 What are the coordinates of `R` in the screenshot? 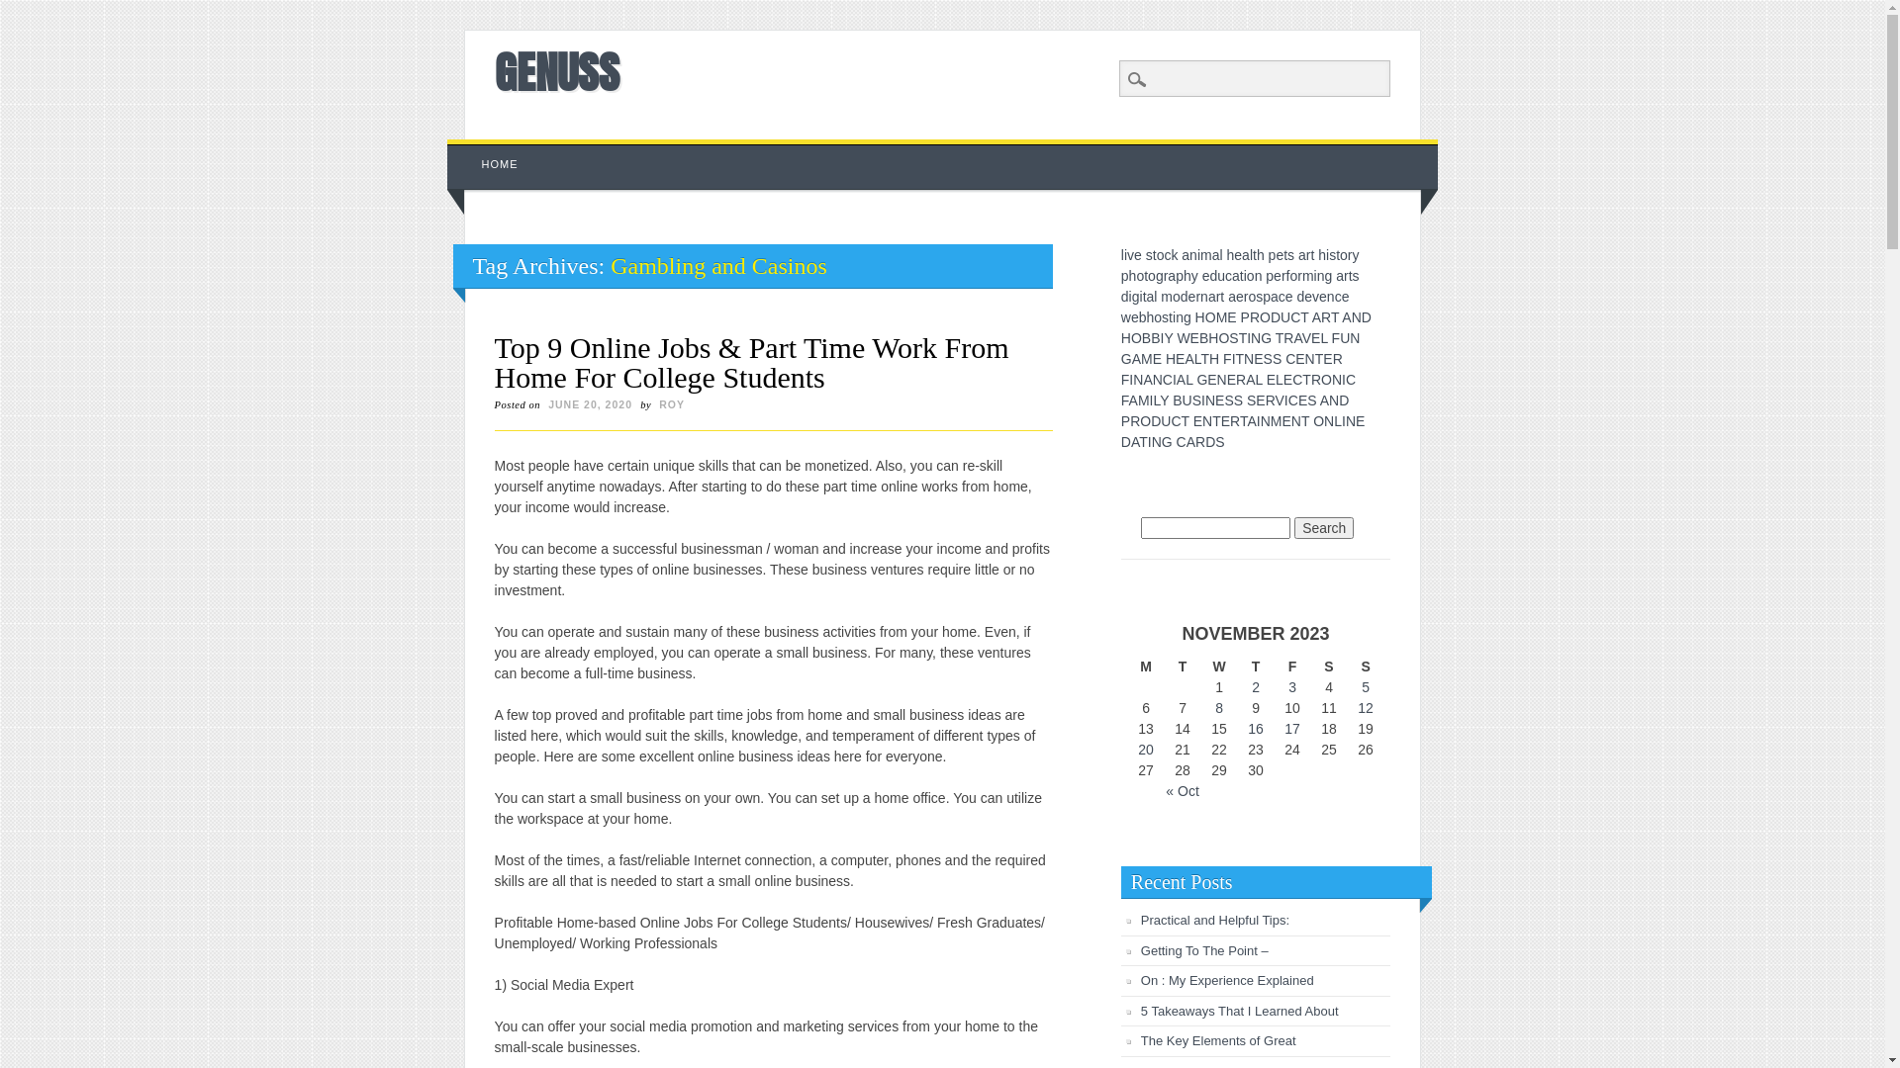 It's located at (1235, 421).